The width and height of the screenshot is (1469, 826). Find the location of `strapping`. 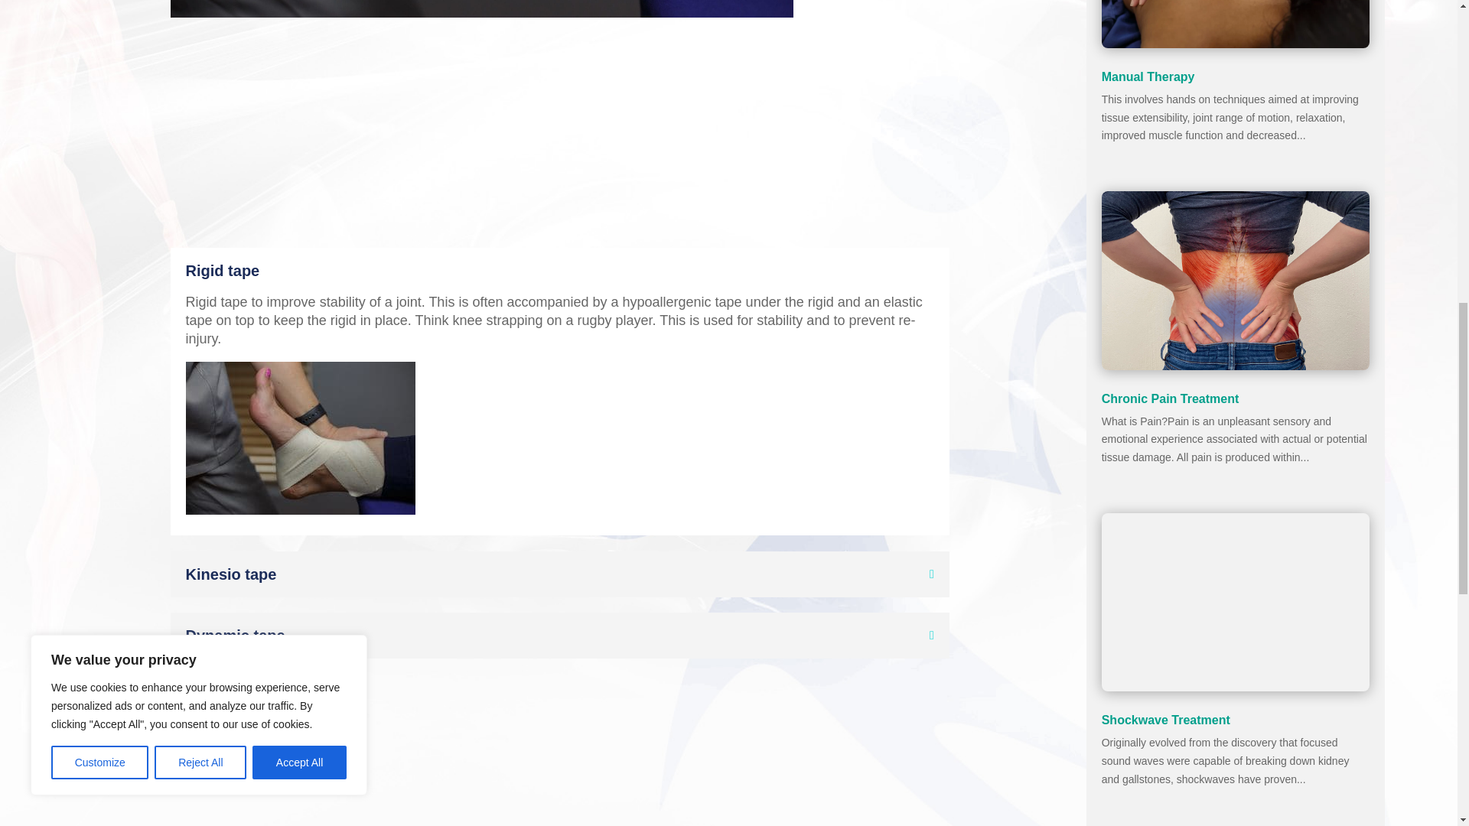

strapping is located at coordinates (482, 8).